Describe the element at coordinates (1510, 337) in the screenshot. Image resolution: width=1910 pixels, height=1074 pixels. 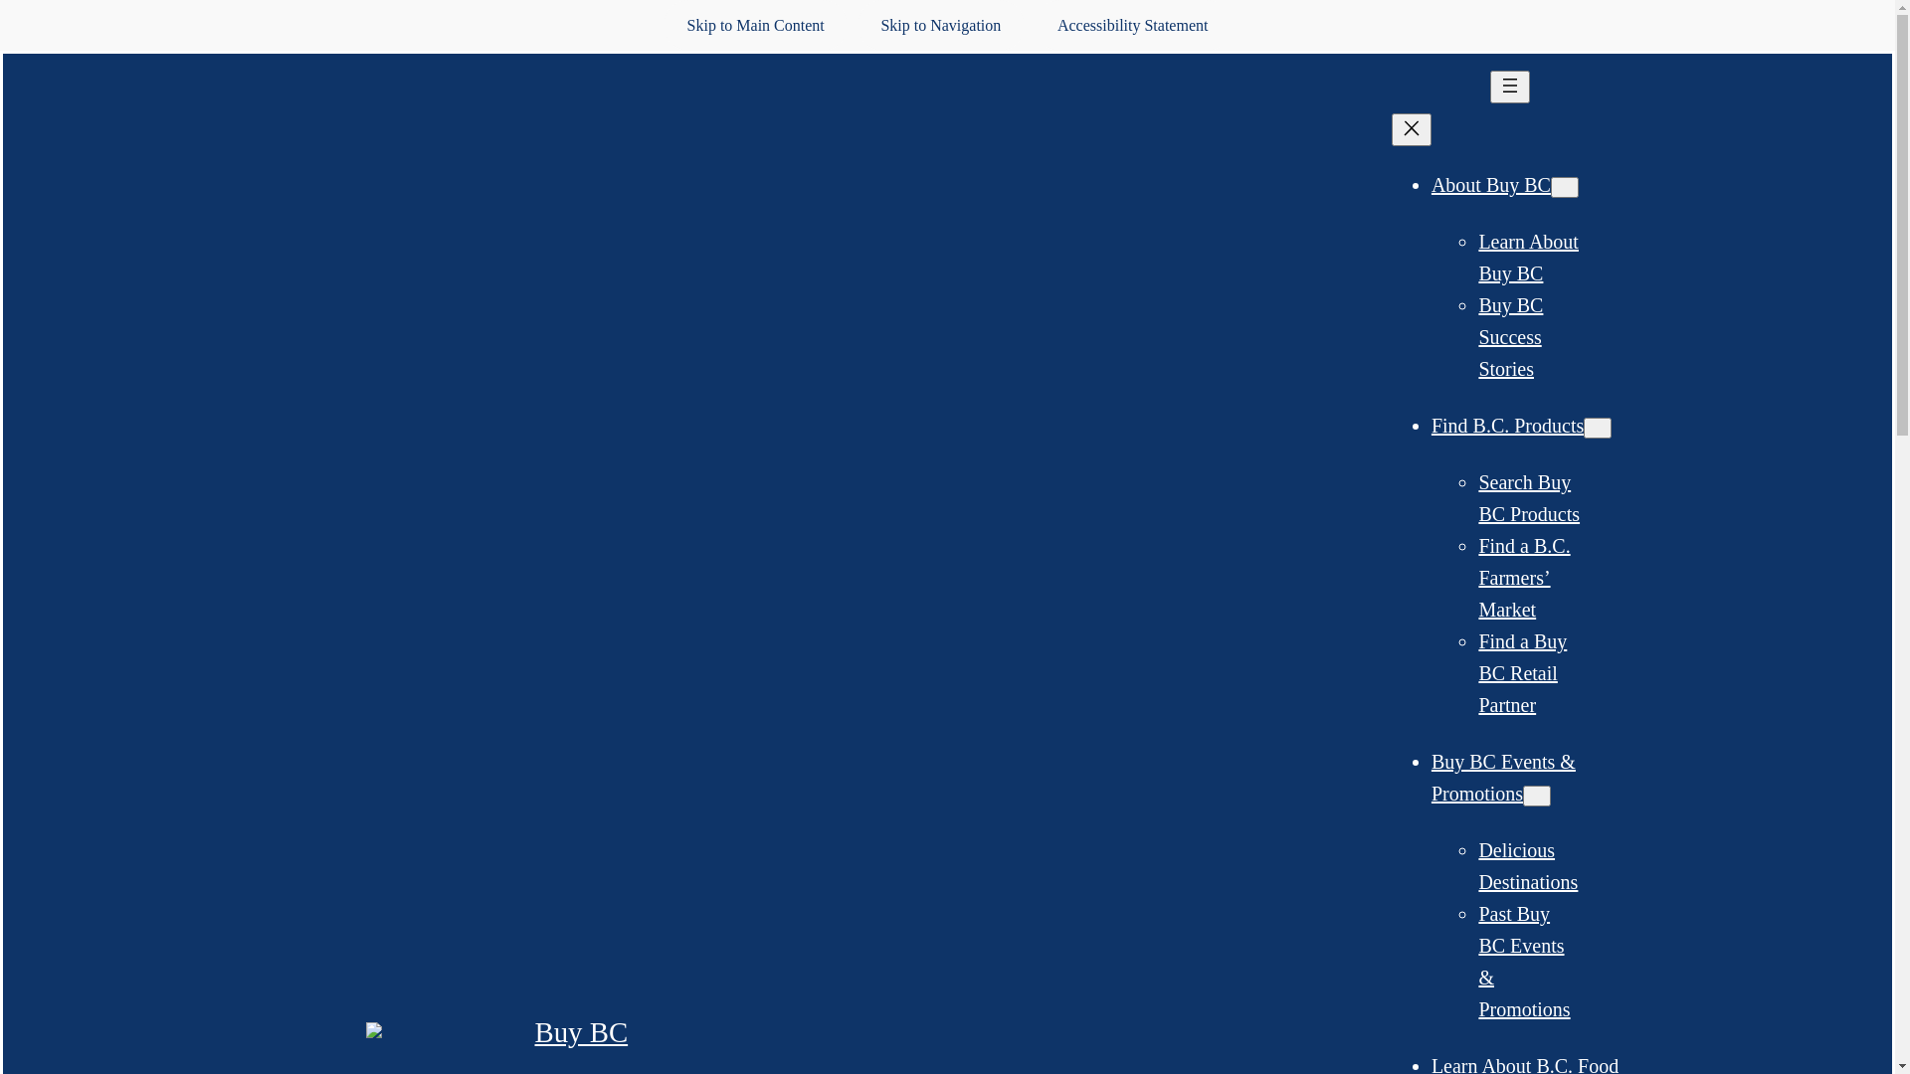
I see `Buy BC Success Stories` at that location.